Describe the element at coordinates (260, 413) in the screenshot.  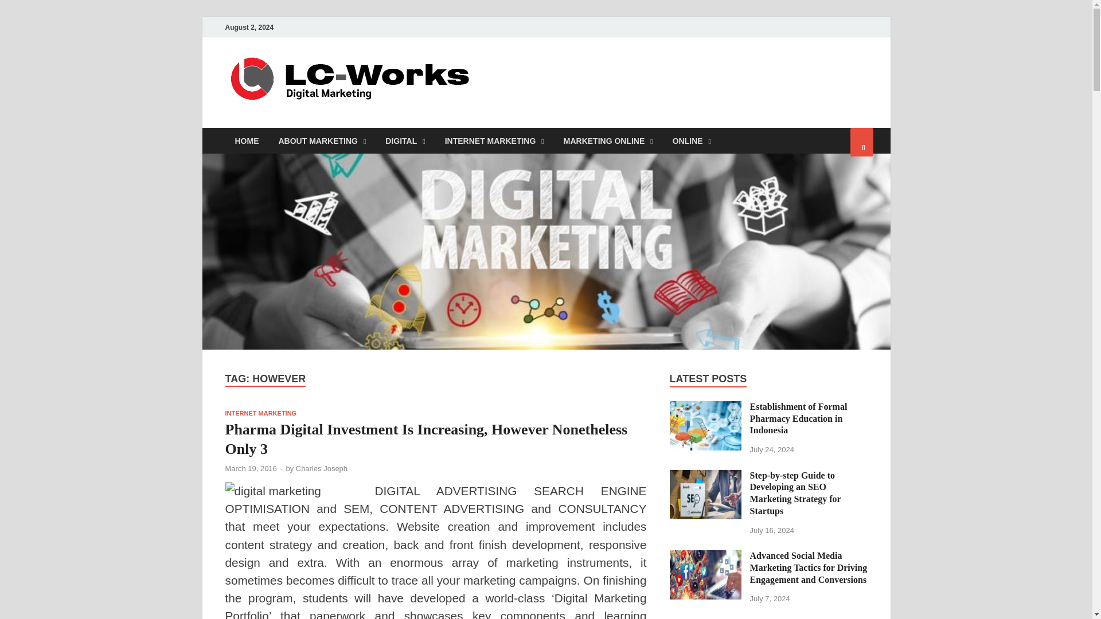
I see `INTERNET MARKETING` at that location.